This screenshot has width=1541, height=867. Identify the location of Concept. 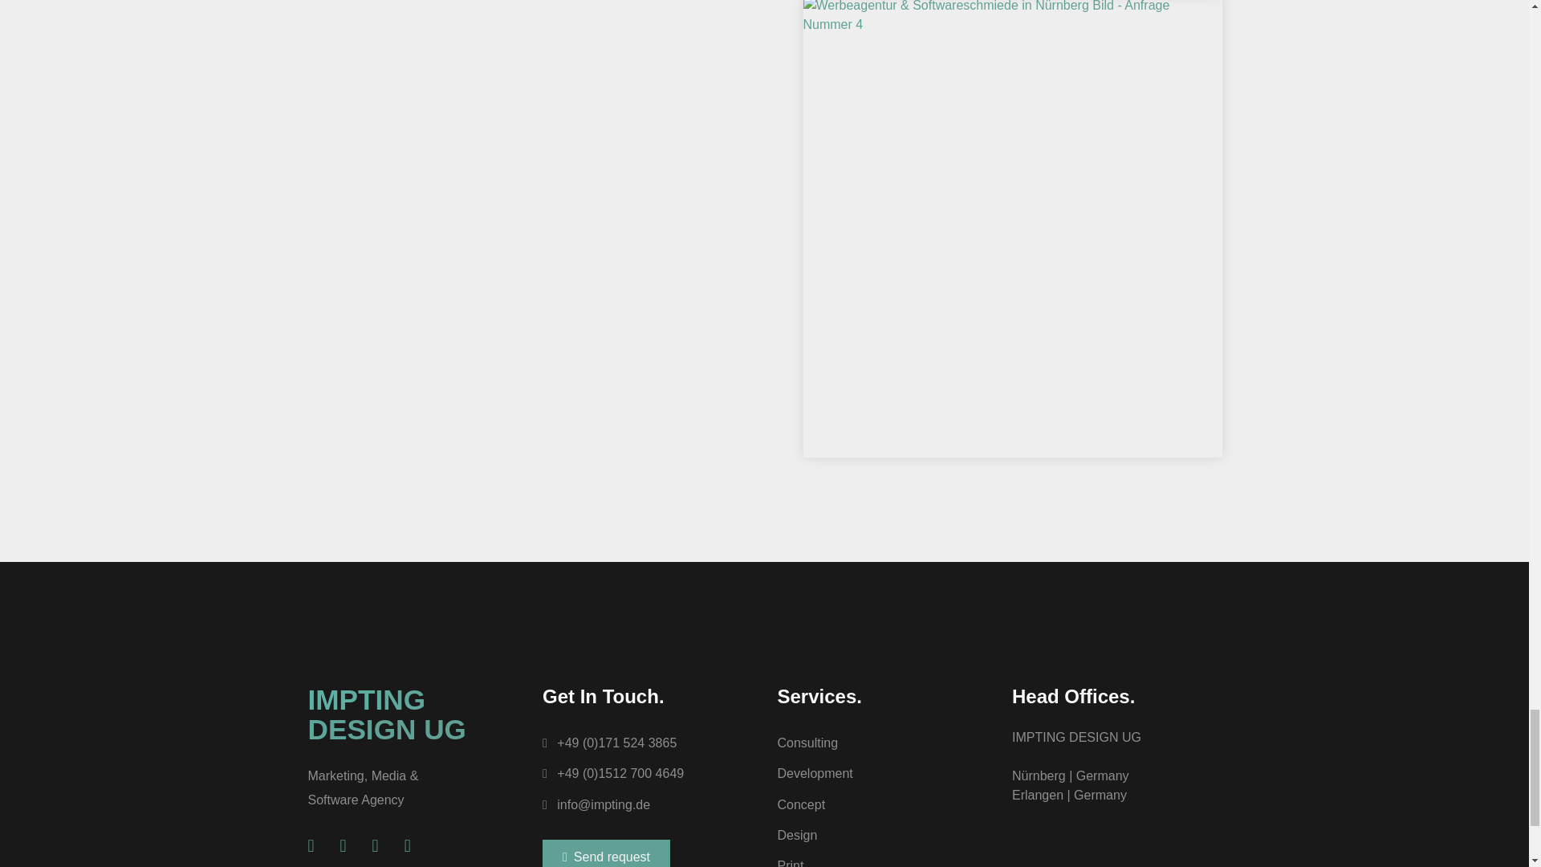
(881, 804).